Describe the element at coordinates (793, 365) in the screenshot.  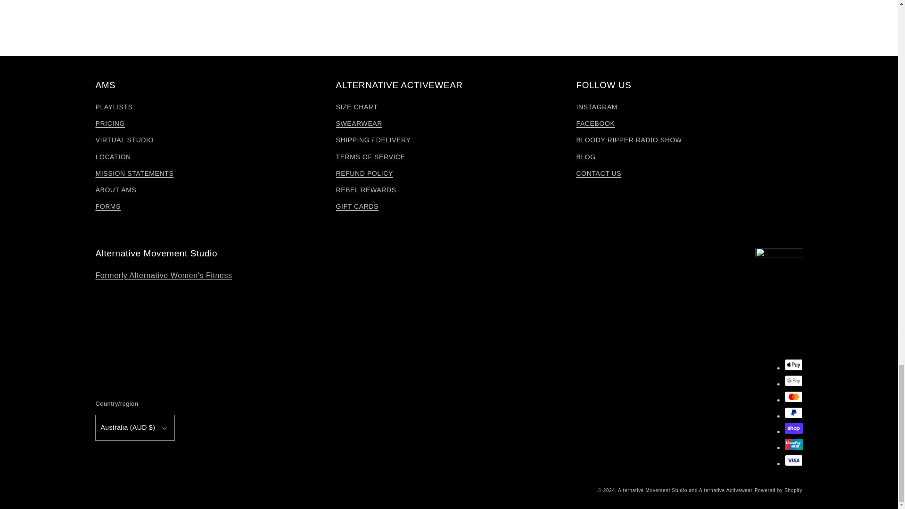
I see `Apple Pay` at that location.